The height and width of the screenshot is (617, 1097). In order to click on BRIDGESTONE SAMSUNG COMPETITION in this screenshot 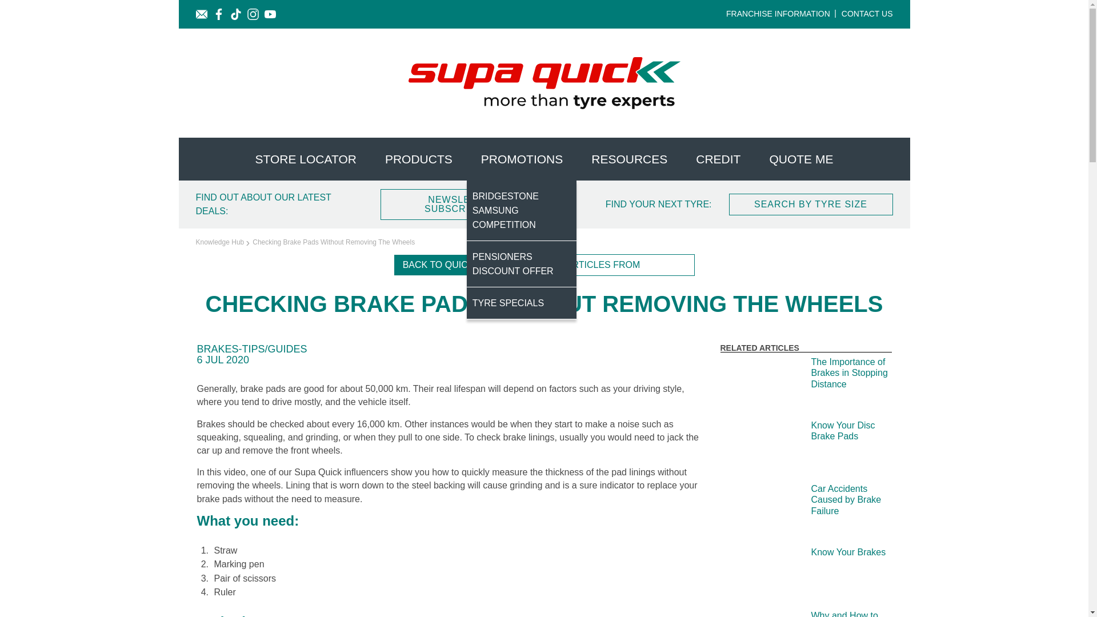, I will do `click(522, 211)`.